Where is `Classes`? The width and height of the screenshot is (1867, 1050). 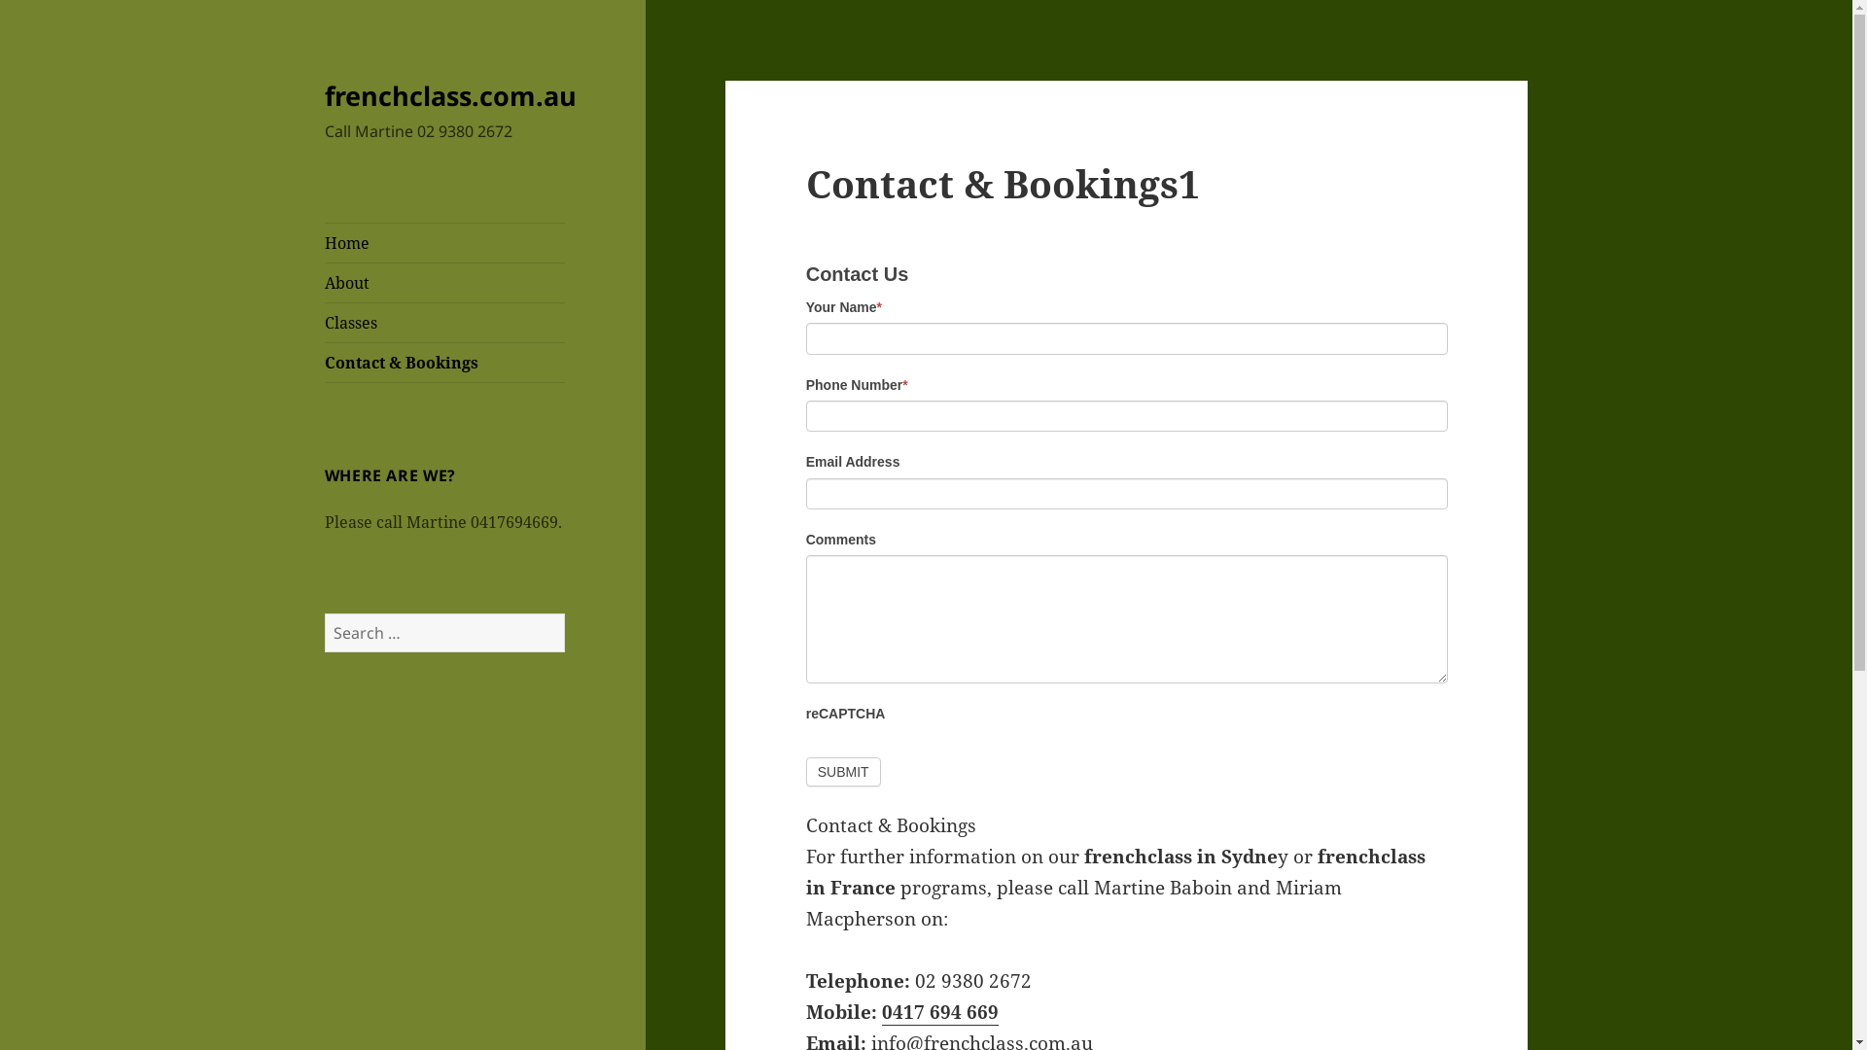
Classes is located at coordinates (445, 323).